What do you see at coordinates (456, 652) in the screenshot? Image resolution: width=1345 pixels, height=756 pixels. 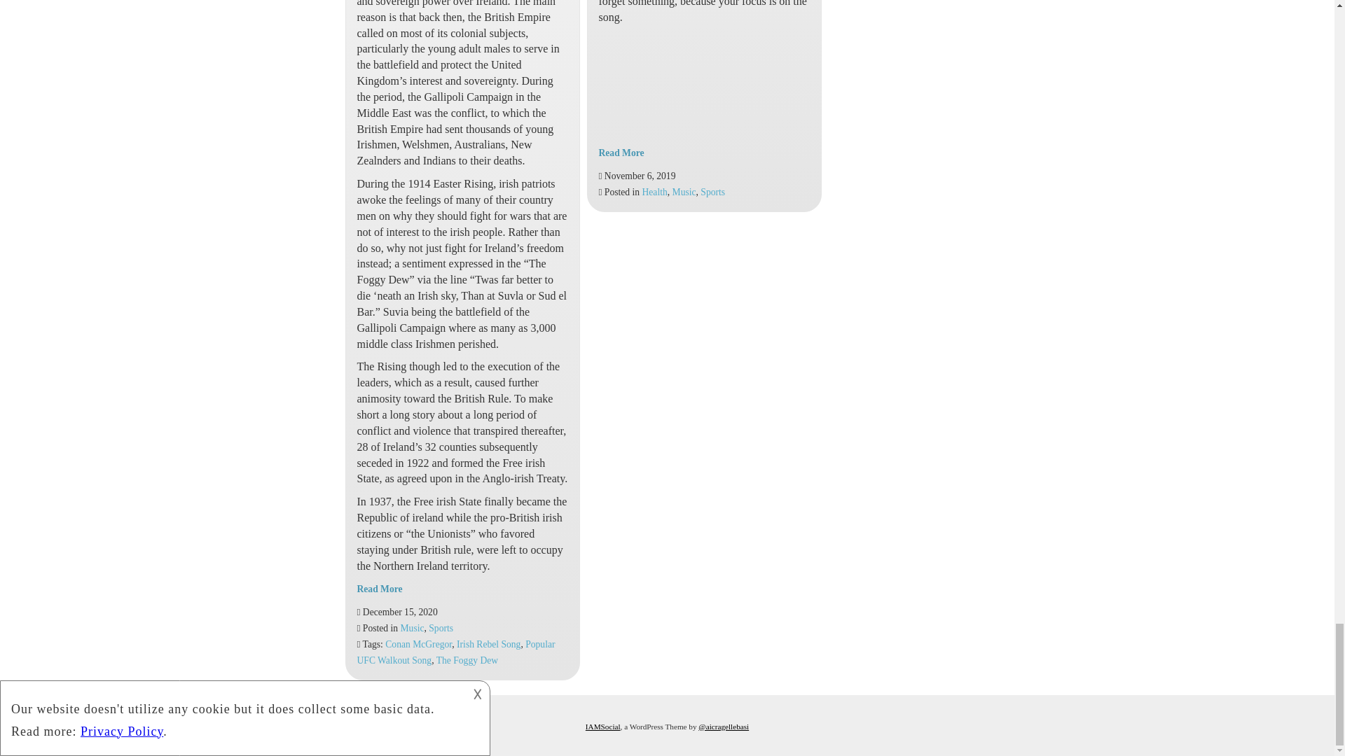 I see `Popular UFC Walkout Song` at bounding box center [456, 652].